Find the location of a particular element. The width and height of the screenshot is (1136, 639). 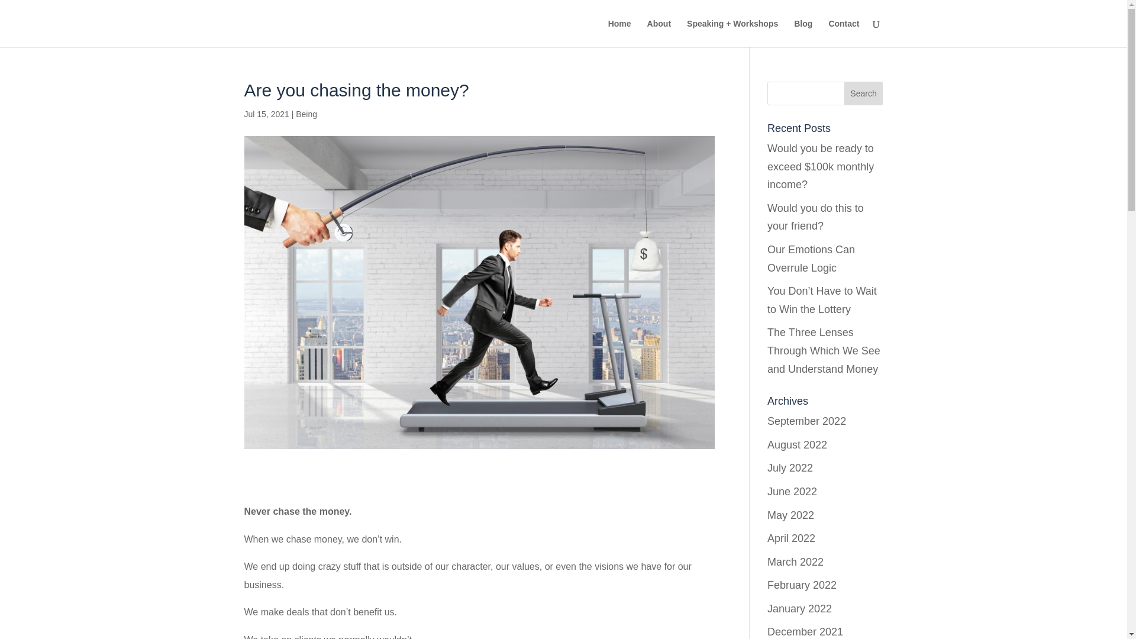

Being is located at coordinates (306, 114).